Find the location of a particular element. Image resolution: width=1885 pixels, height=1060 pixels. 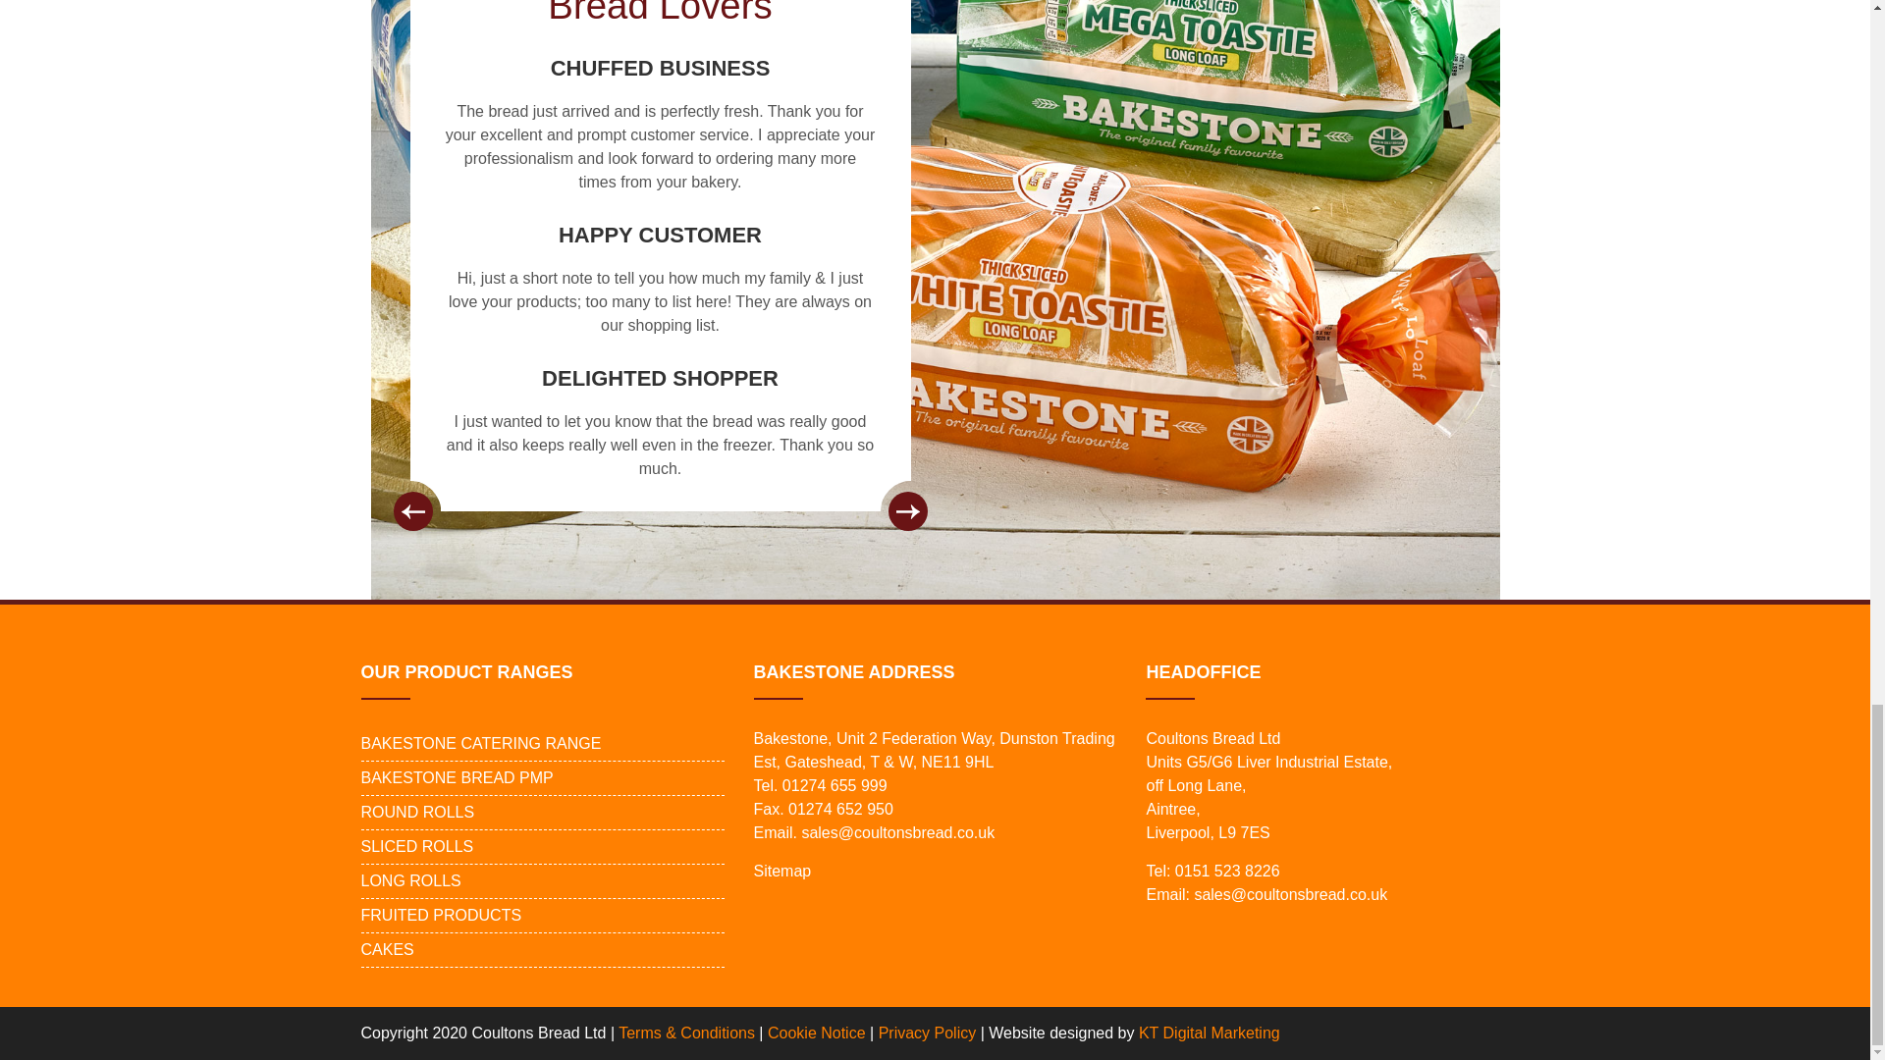

SLICED ROLLS is located at coordinates (418, 846).